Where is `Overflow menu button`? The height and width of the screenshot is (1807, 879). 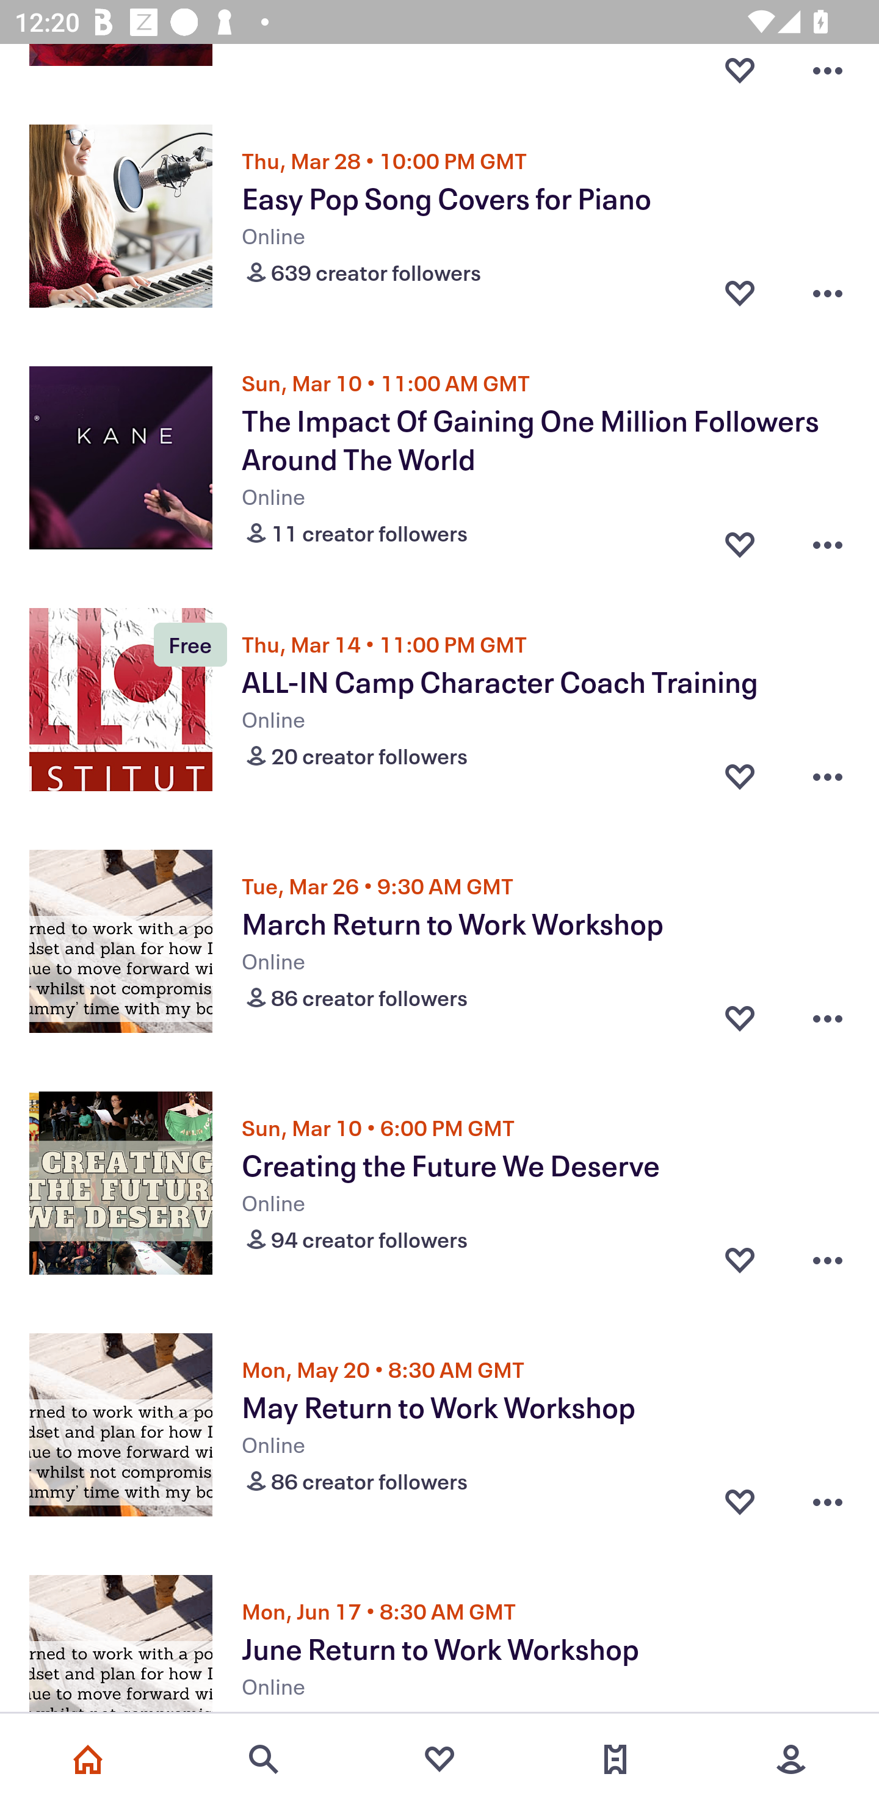
Overflow menu button is located at coordinates (828, 1260).